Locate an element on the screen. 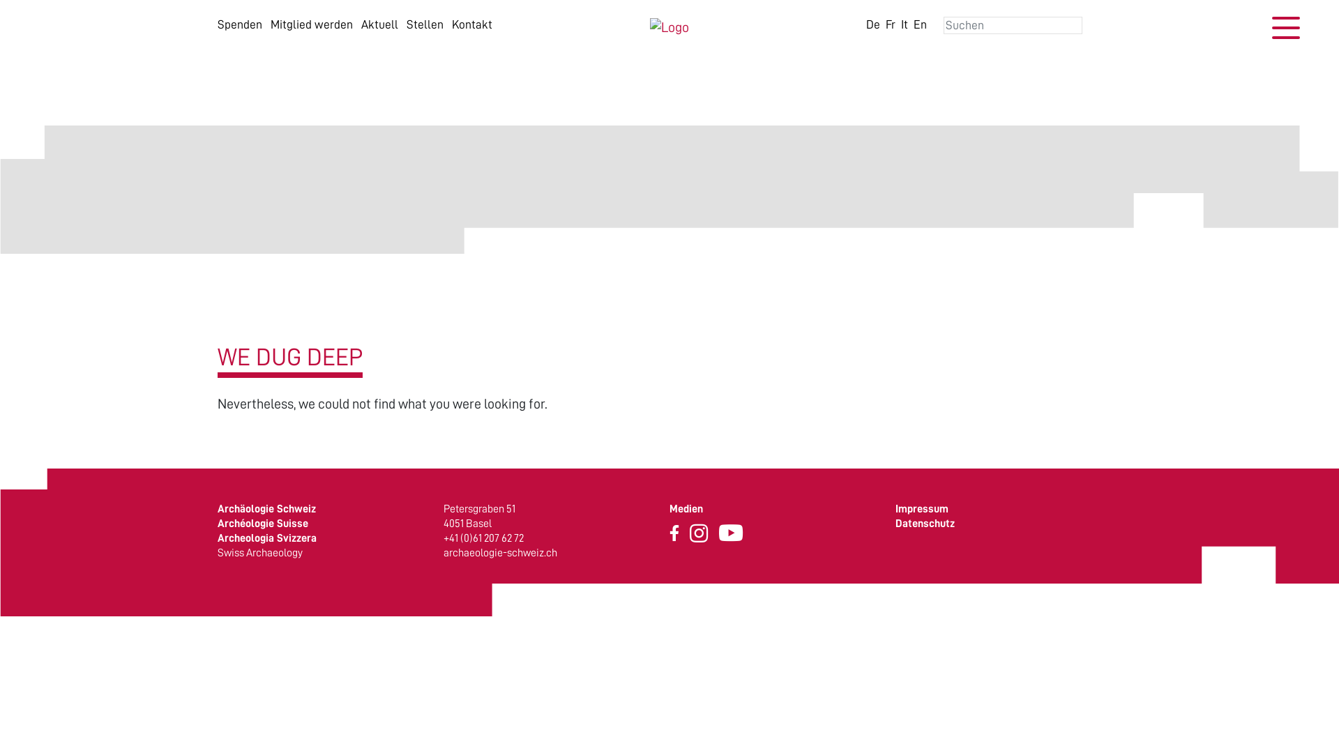  Fr is located at coordinates (891, 24).